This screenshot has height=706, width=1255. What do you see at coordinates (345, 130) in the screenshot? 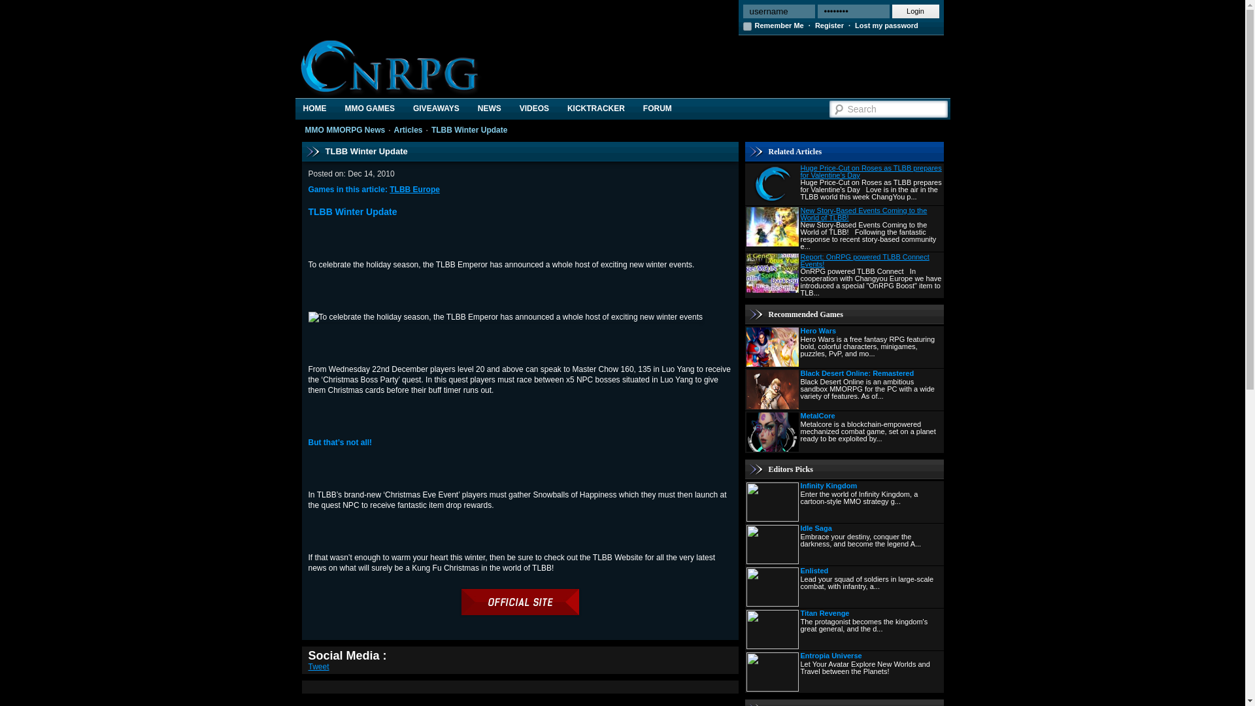
I see `MMO MMORPG News` at bounding box center [345, 130].